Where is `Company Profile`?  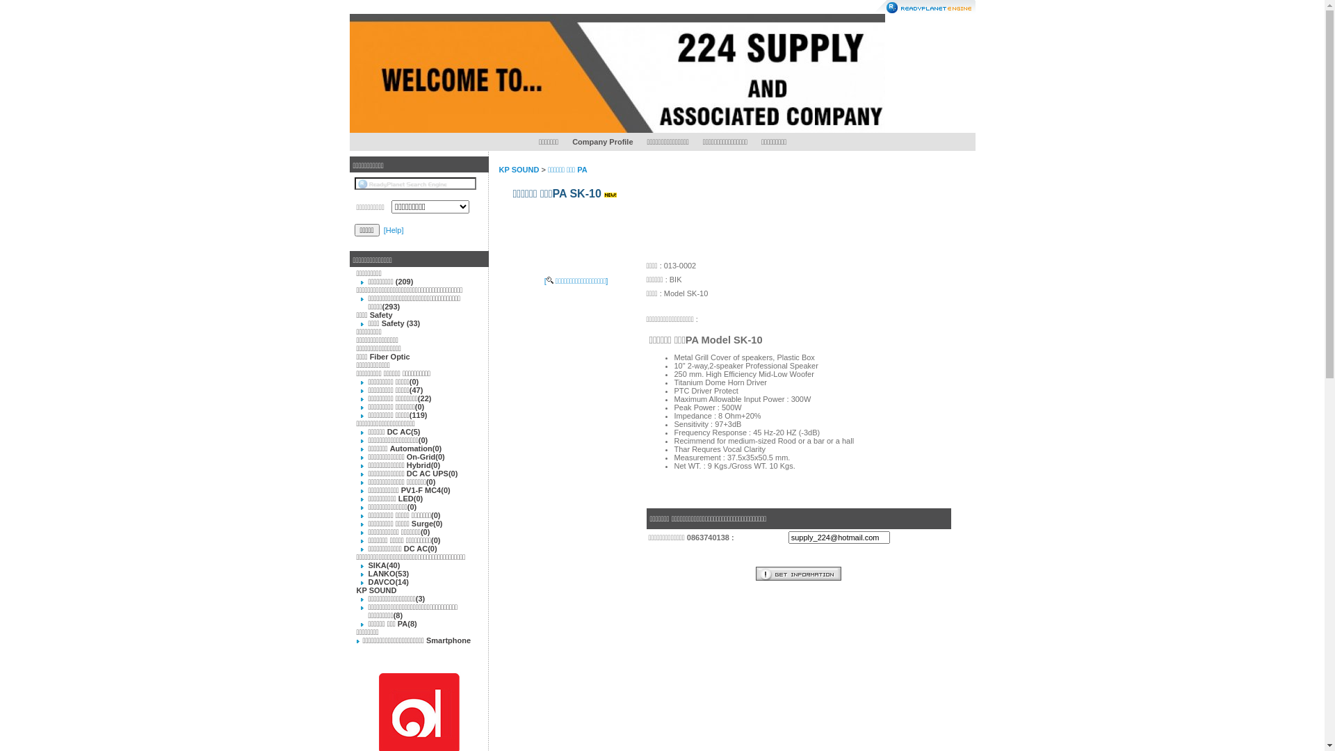
Company Profile is located at coordinates (602, 142).